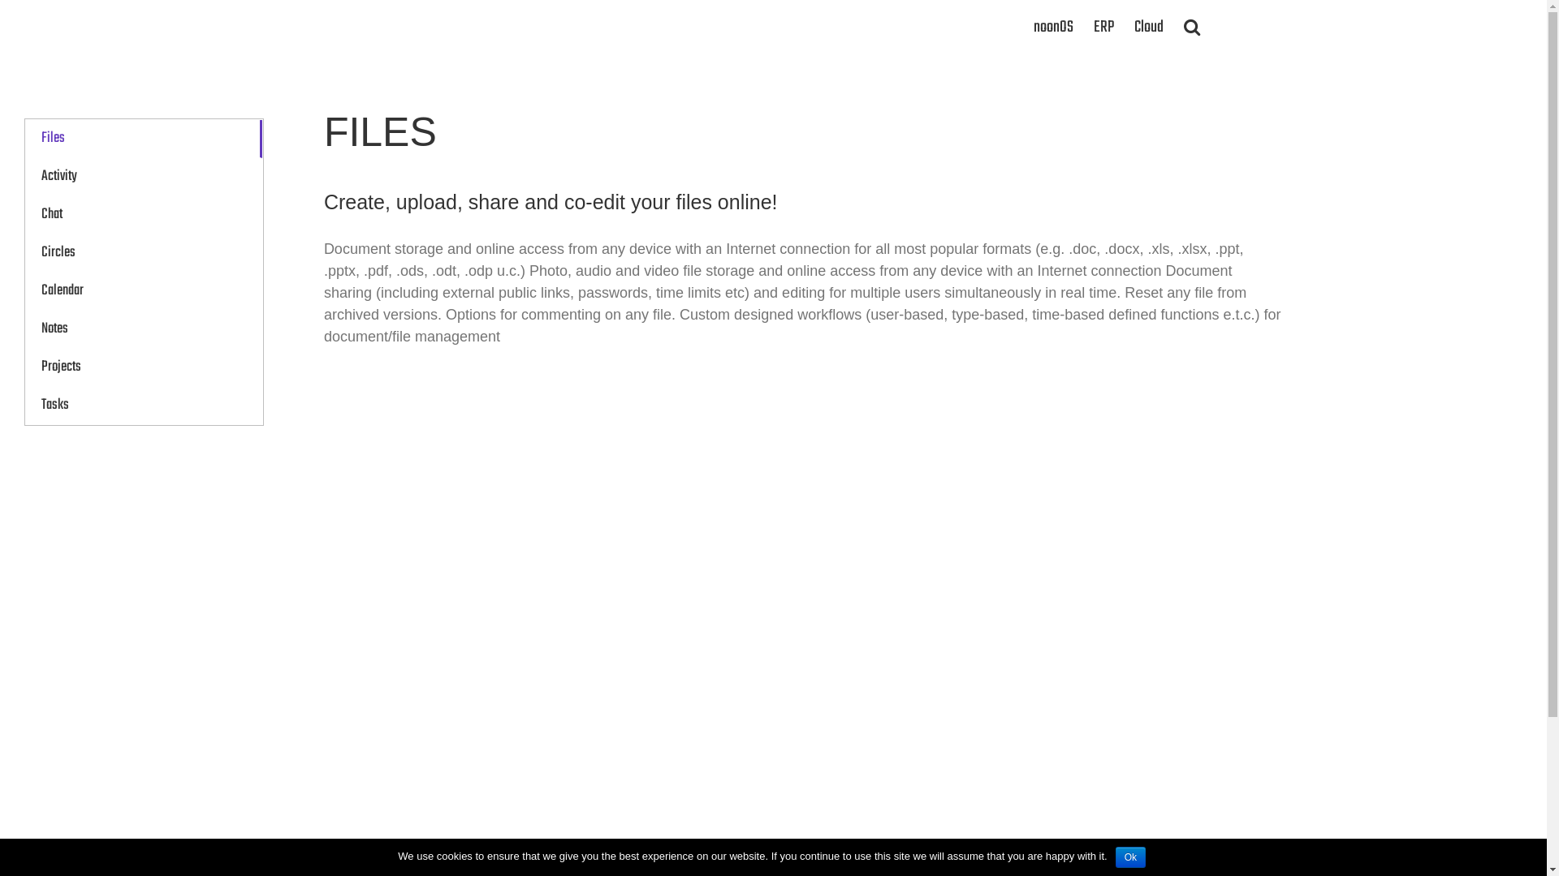 The image size is (1559, 876). What do you see at coordinates (1103, 26) in the screenshot?
I see `ERP` at bounding box center [1103, 26].